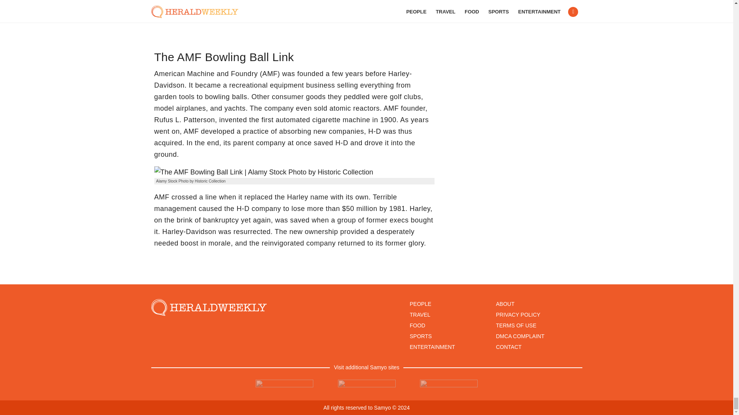 This screenshot has width=739, height=415. Describe the element at coordinates (509, 347) in the screenshot. I see `CONTACT` at that location.